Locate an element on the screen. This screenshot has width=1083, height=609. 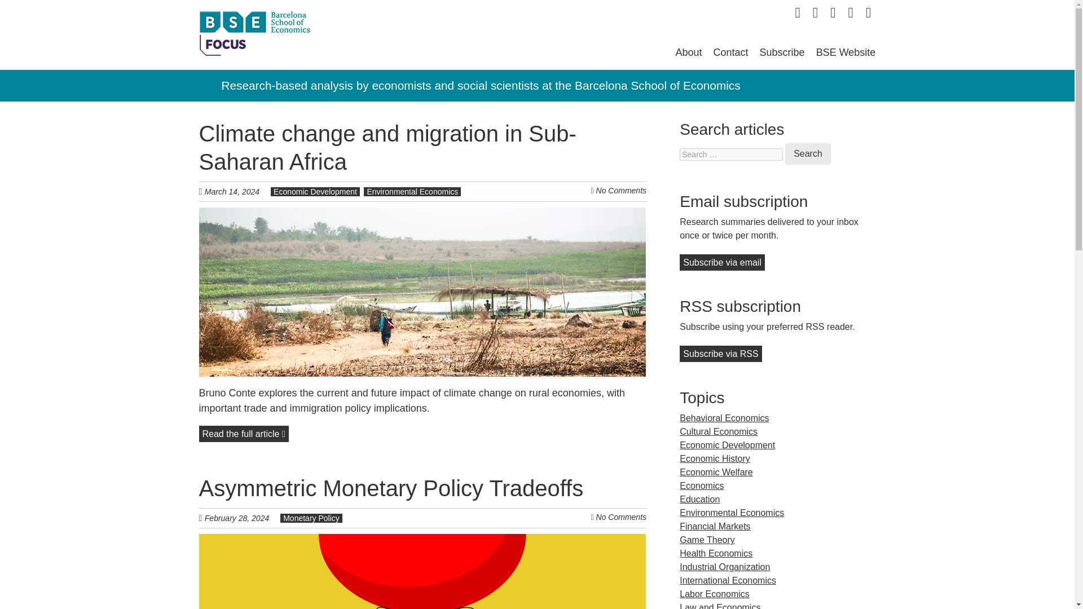
Connect with BSE on LinkedIn is located at coordinates (833, 12).